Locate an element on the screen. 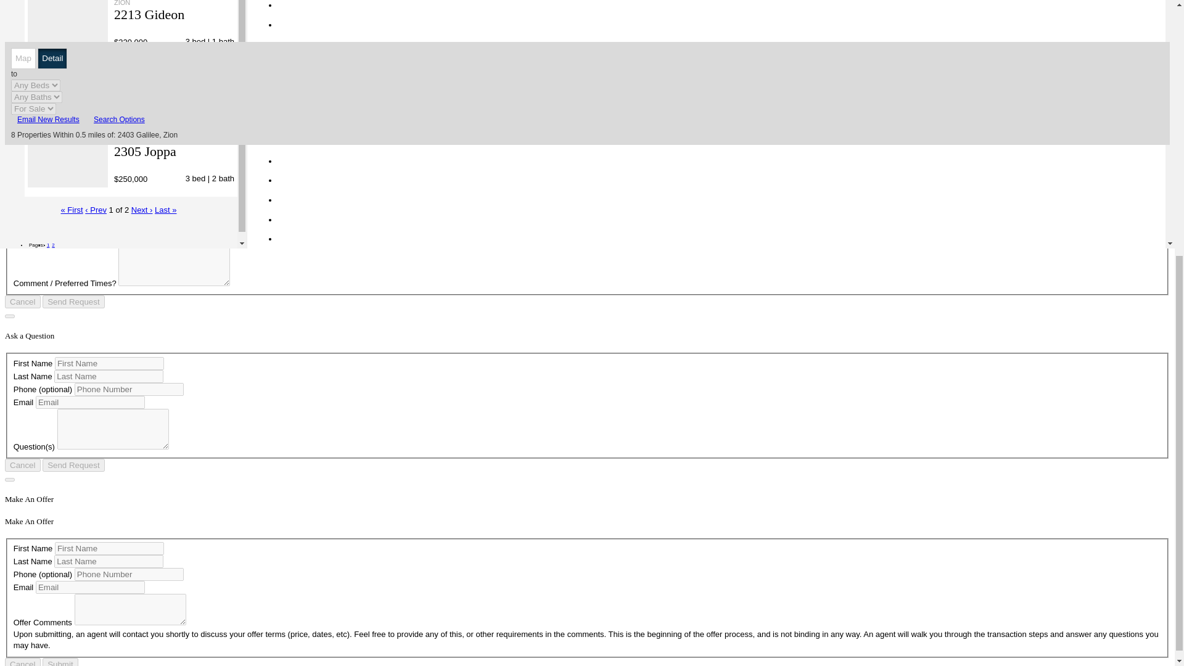 The image size is (1184, 666). Map is located at coordinates (23, 58).